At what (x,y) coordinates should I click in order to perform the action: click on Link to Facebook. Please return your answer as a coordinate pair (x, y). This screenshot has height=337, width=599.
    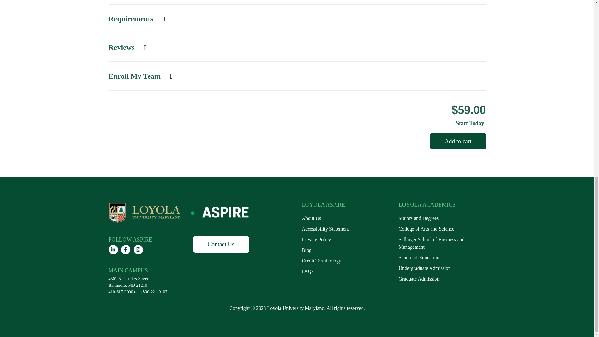
    Looking at the image, I should click on (125, 250).